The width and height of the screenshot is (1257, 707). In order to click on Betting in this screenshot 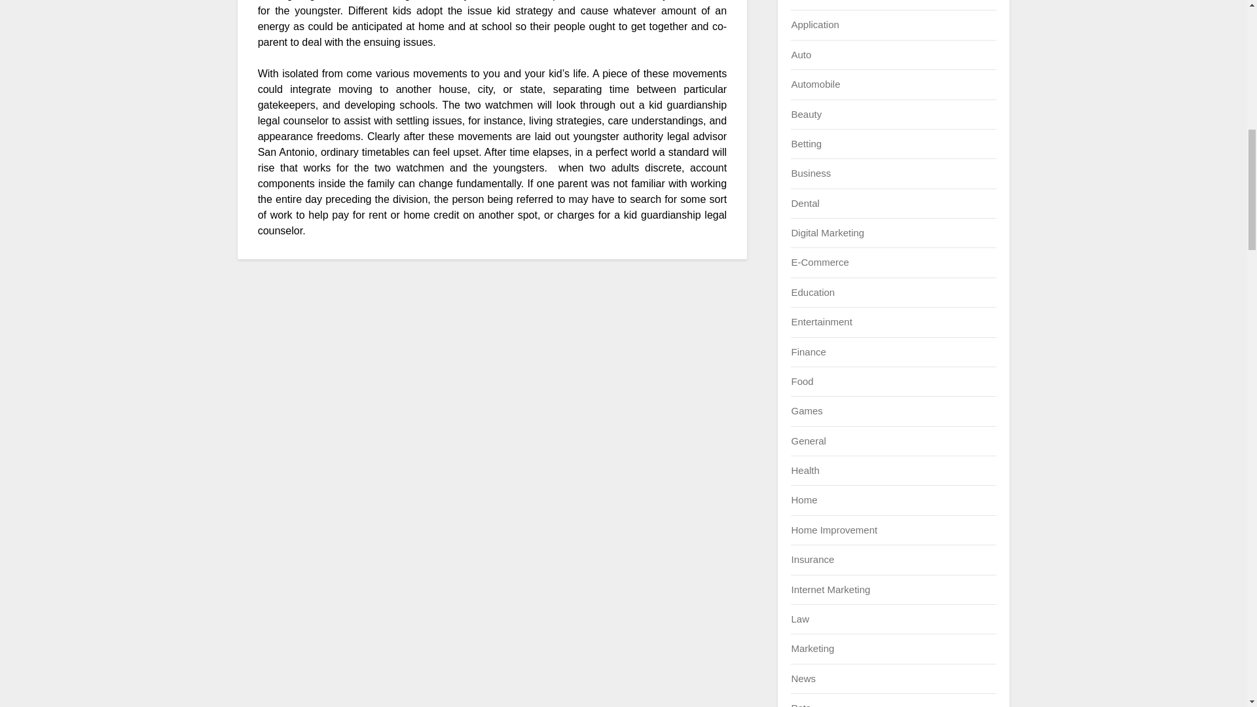, I will do `click(806, 143)`.